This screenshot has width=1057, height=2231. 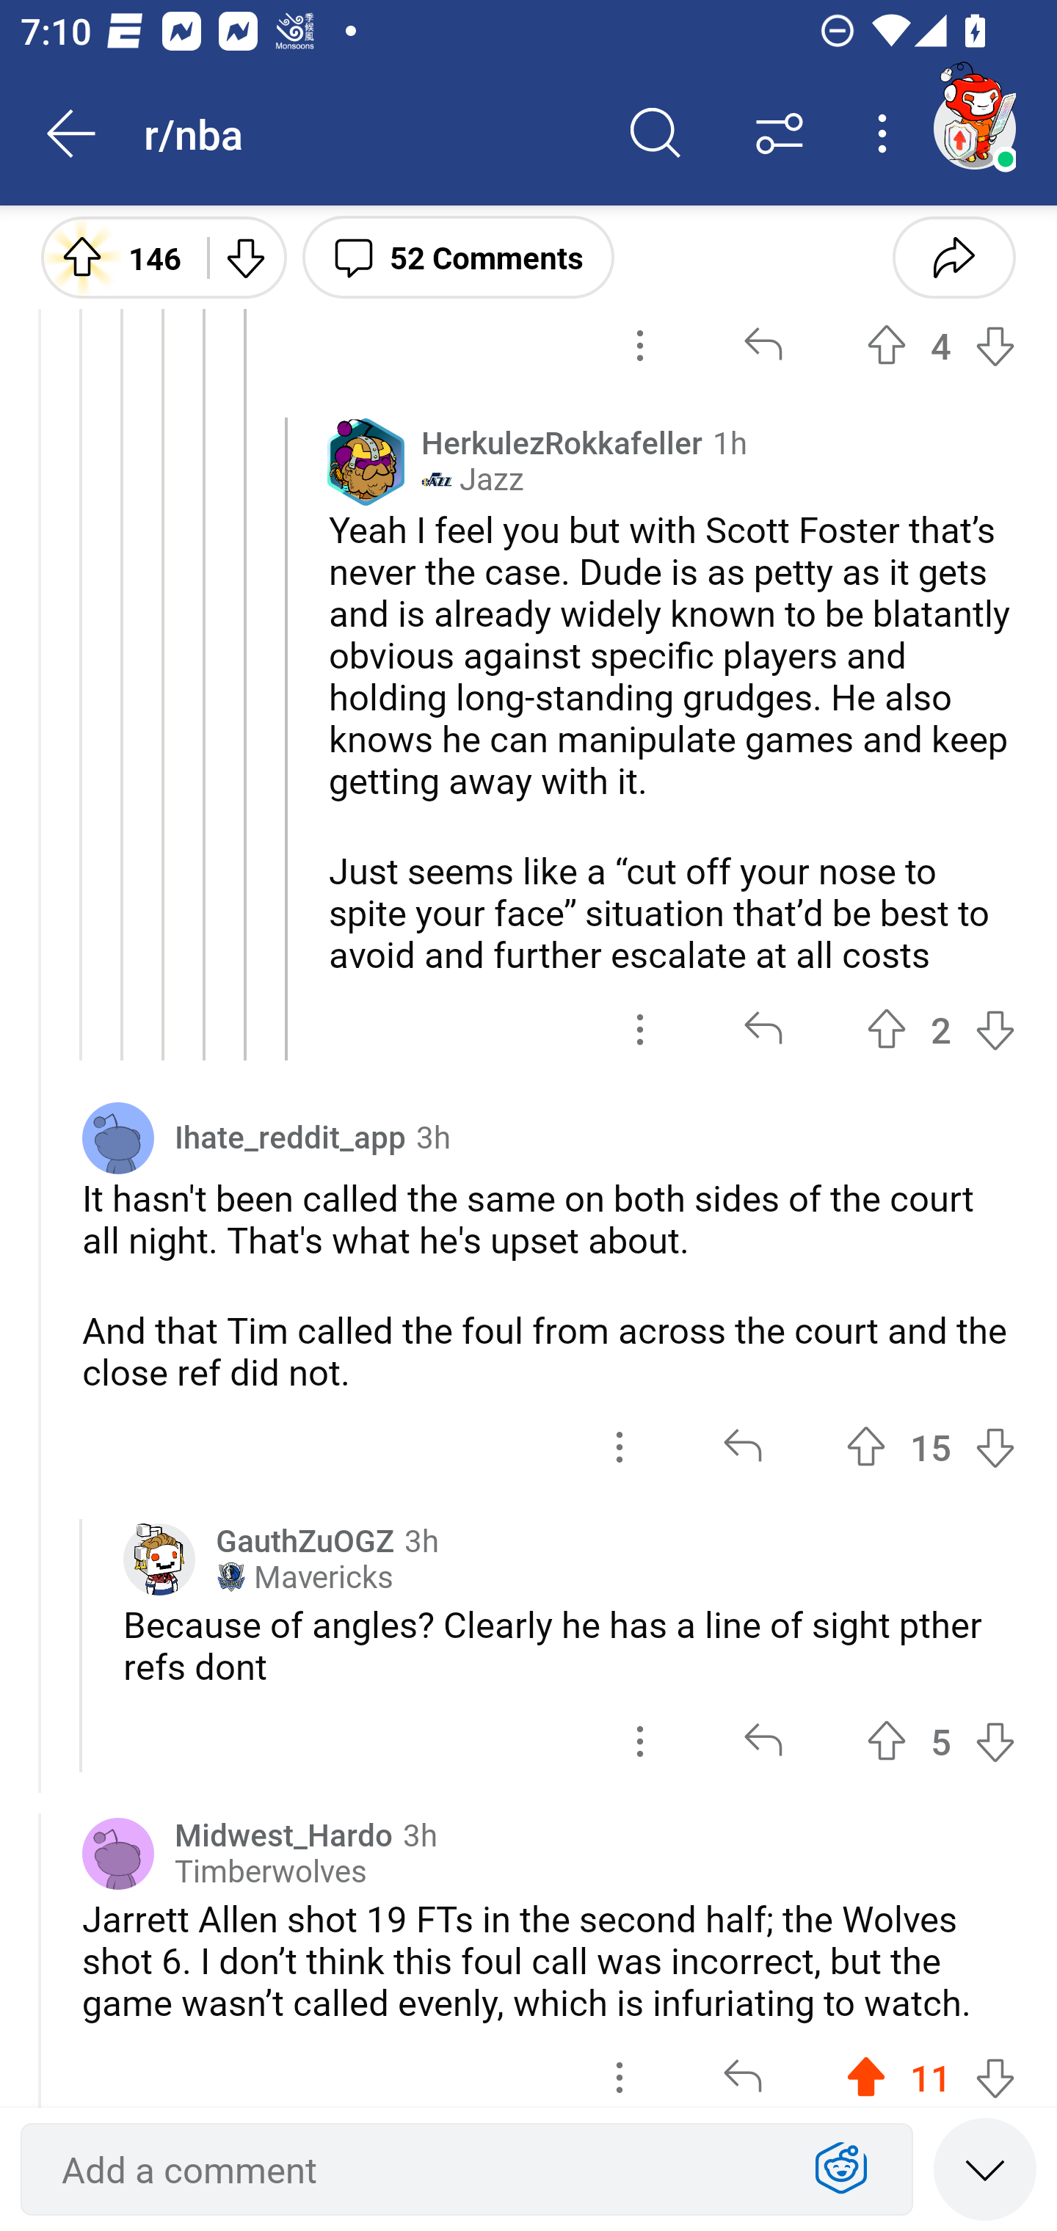 What do you see at coordinates (72, 134) in the screenshot?
I see `Back` at bounding box center [72, 134].